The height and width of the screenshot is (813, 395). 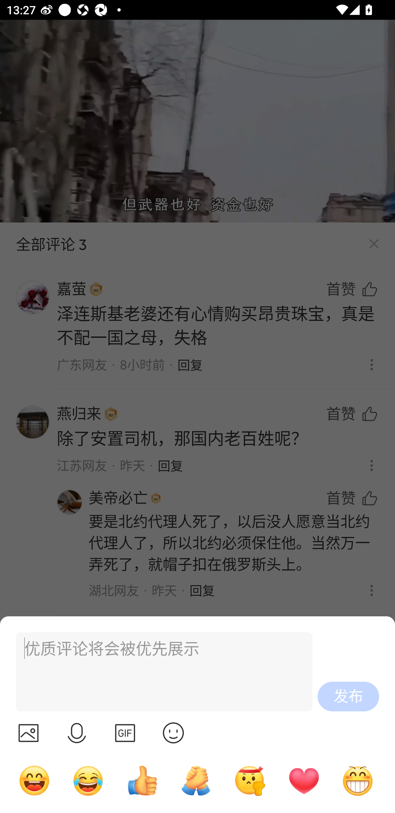 What do you see at coordinates (304, 780) in the screenshot?
I see `心` at bounding box center [304, 780].